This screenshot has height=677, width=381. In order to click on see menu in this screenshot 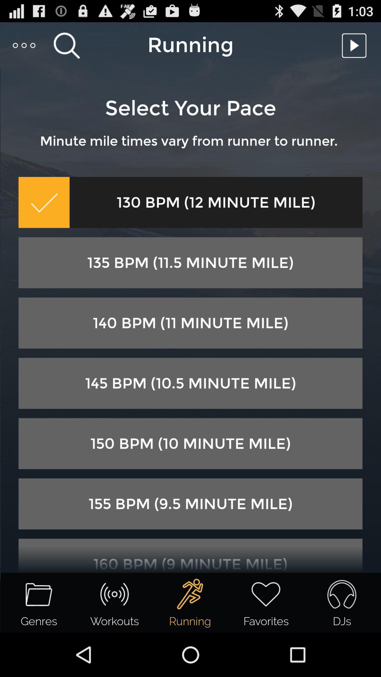, I will do `click(25, 45)`.